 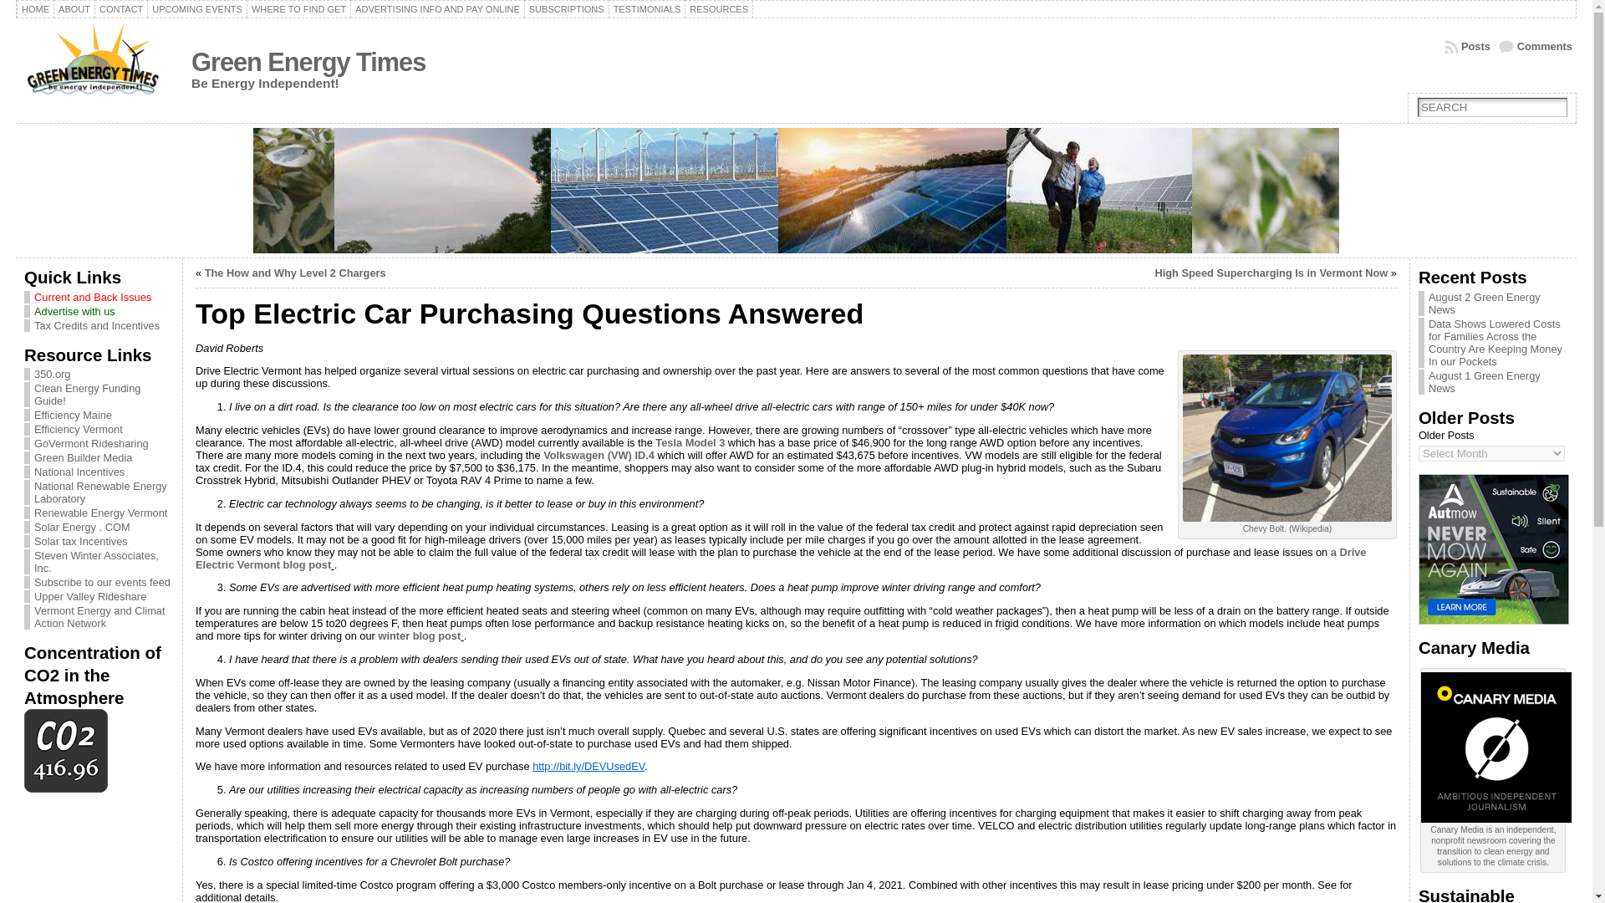 What do you see at coordinates (89, 597) in the screenshot?
I see `Upper Valley Rideshare` at bounding box center [89, 597].